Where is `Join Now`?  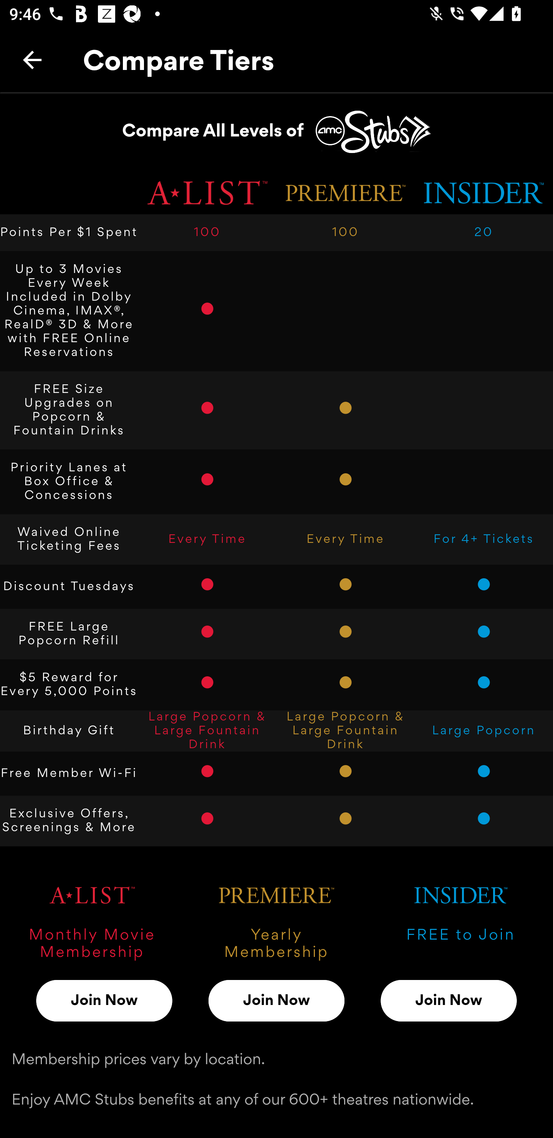
Join Now is located at coordinates (276, 1000).